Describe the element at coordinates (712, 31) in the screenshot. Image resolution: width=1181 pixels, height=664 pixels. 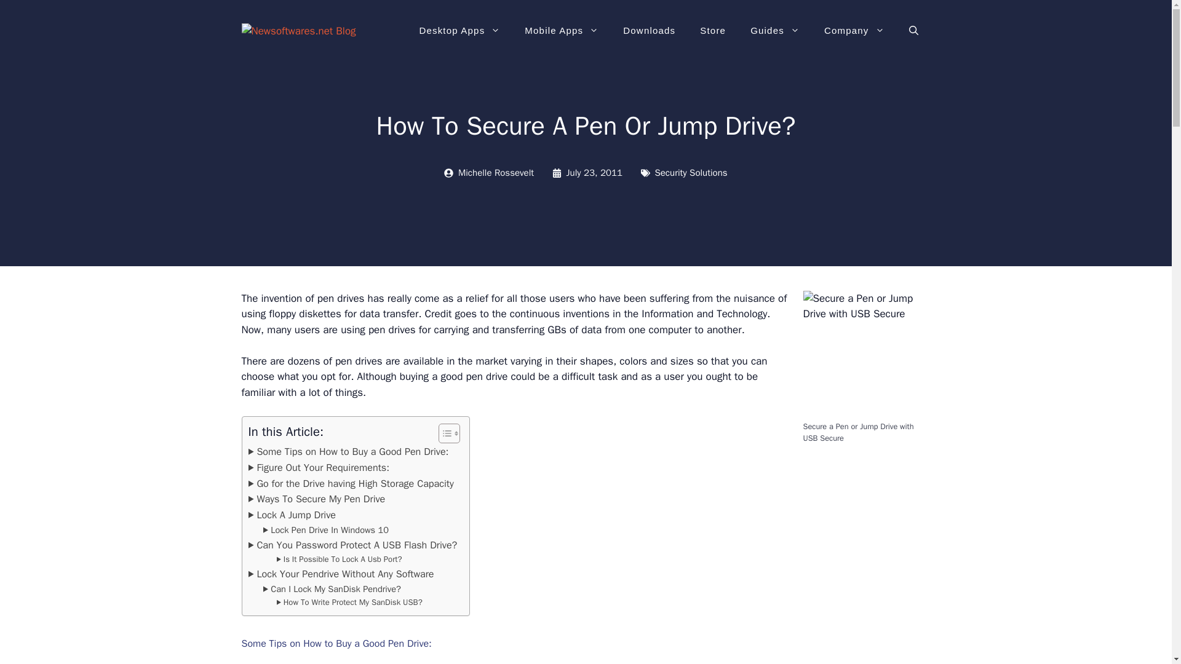
I see `Store` at that location.